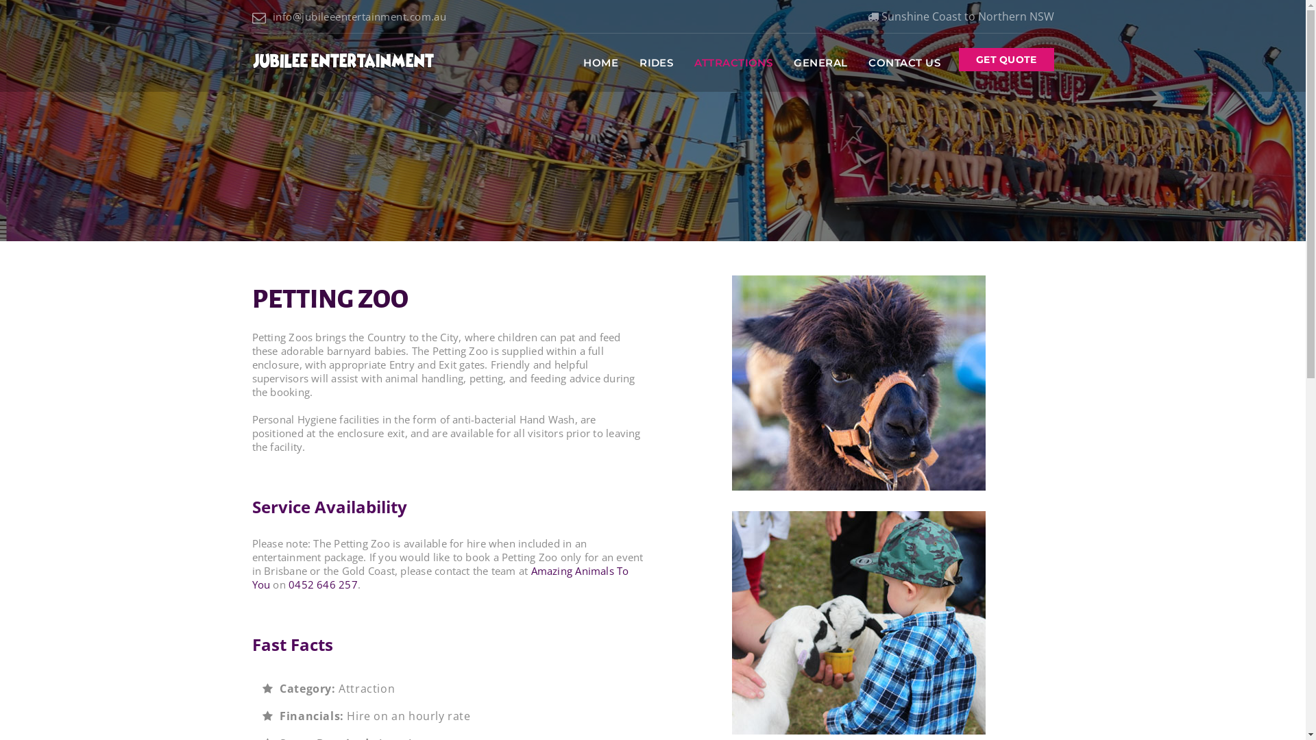  I want to click on RIDES, so click(657, 63).